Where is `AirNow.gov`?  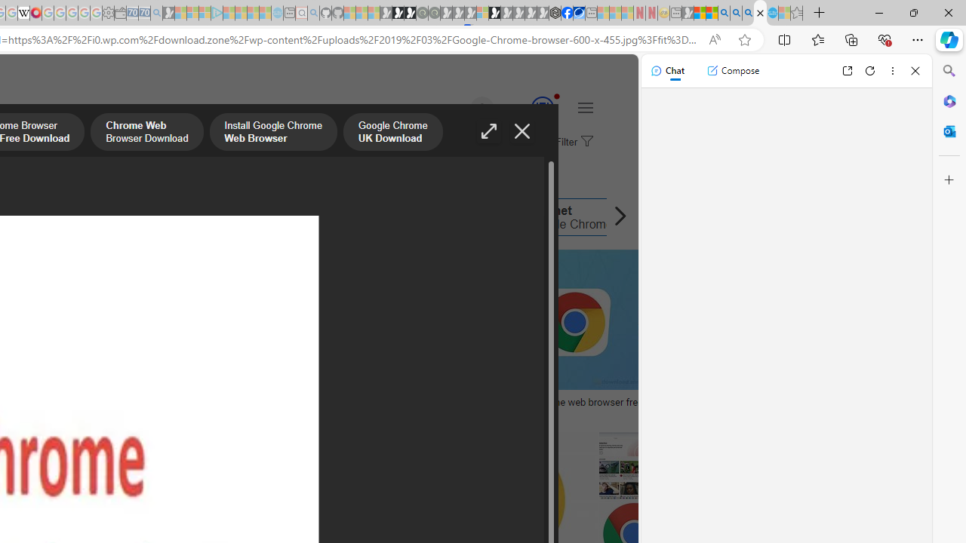
AirNow.gov is located at coordinates (579, 14).